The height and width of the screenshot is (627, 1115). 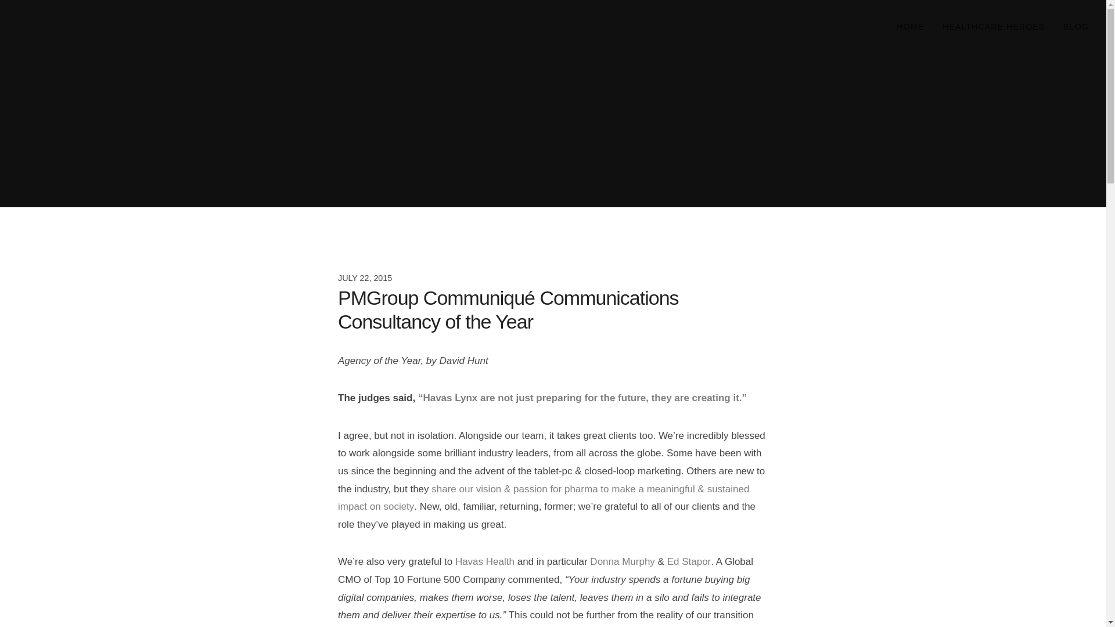 I want to click on HEALTHCARE HEROES, so click(x=993, y=26).